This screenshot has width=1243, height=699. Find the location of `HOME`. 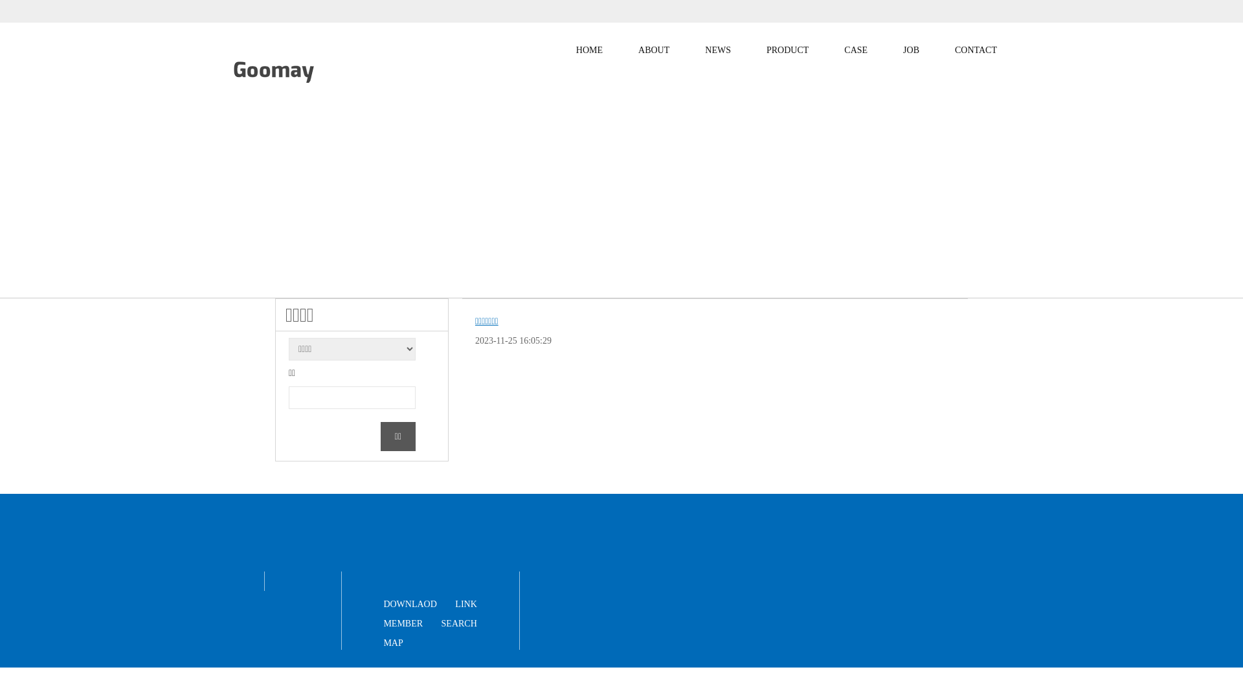

HOME is located at coordinates (589, 50).